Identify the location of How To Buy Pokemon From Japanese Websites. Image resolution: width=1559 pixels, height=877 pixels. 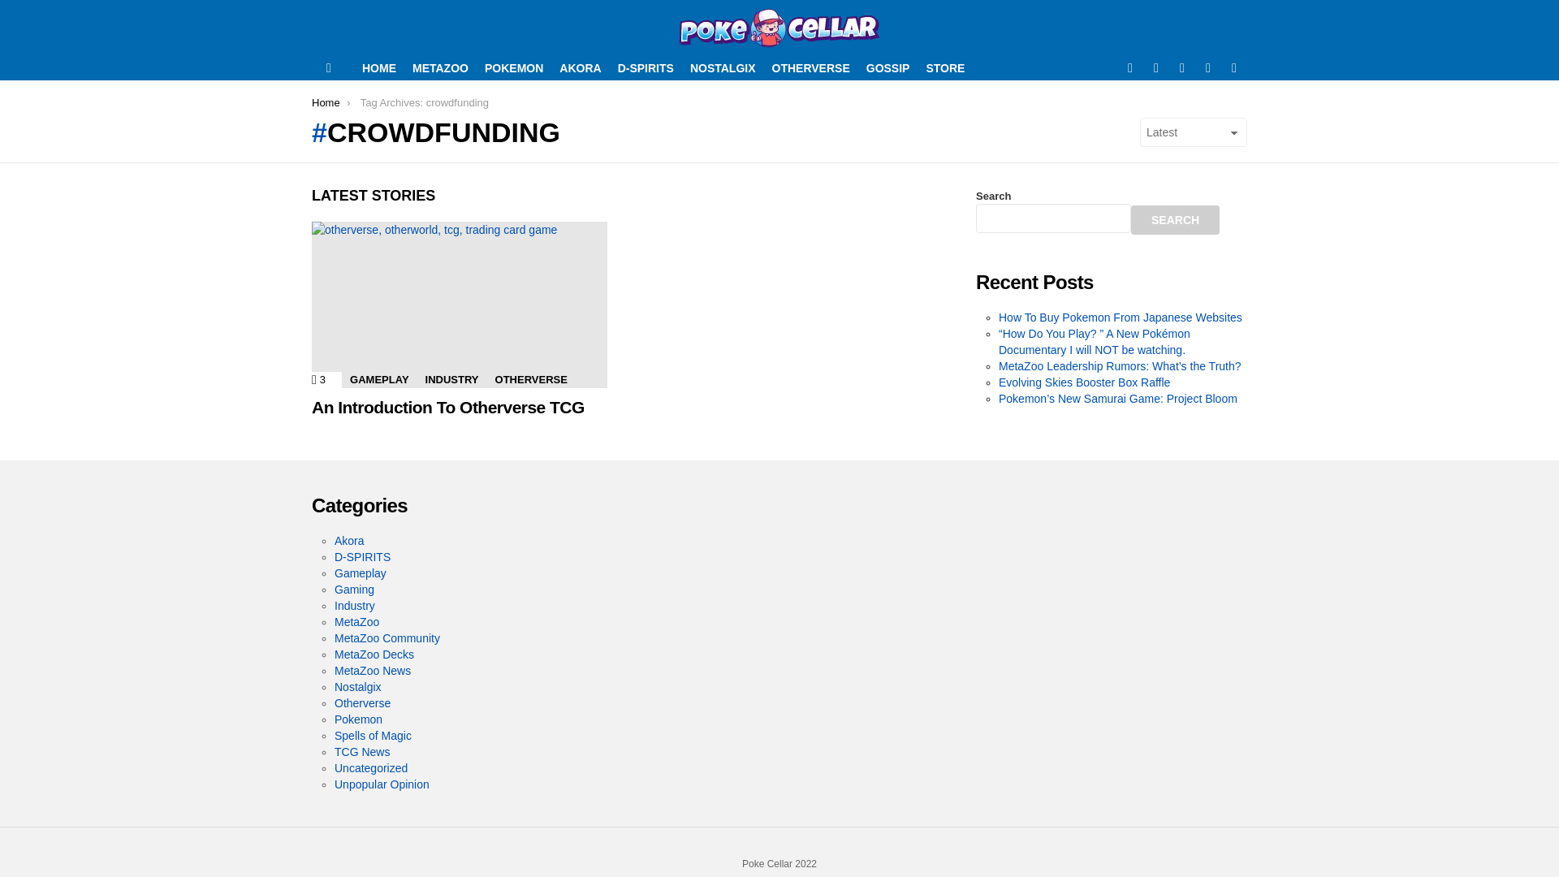
(646, 68).